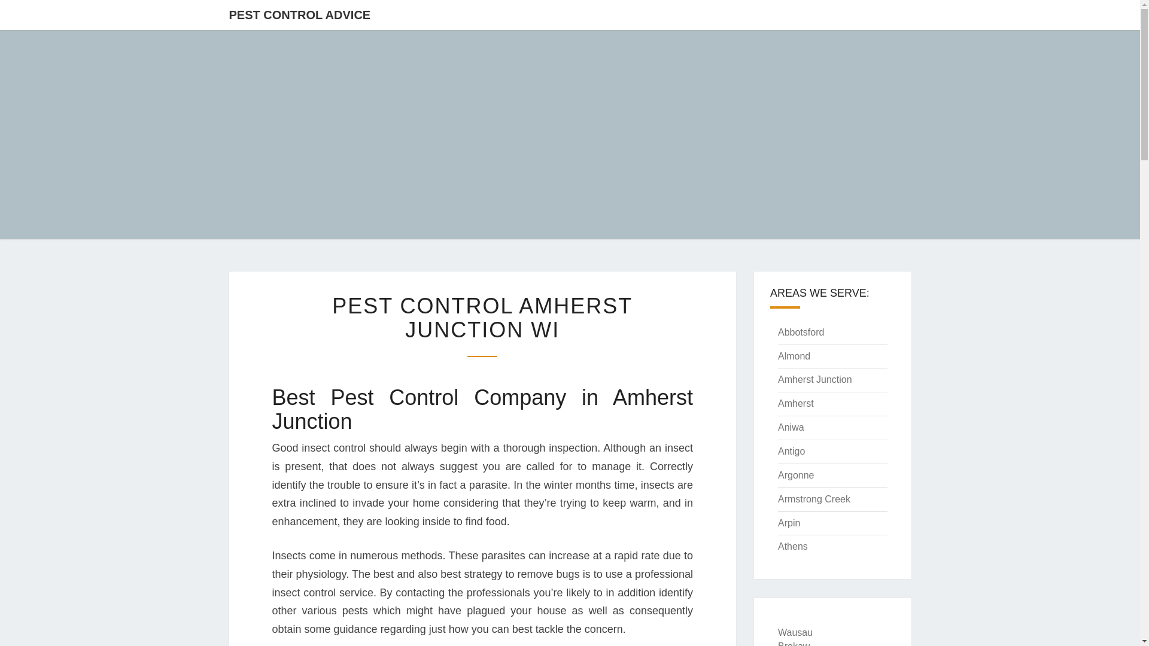  I want to click on Aniwa, so click(791, 427).